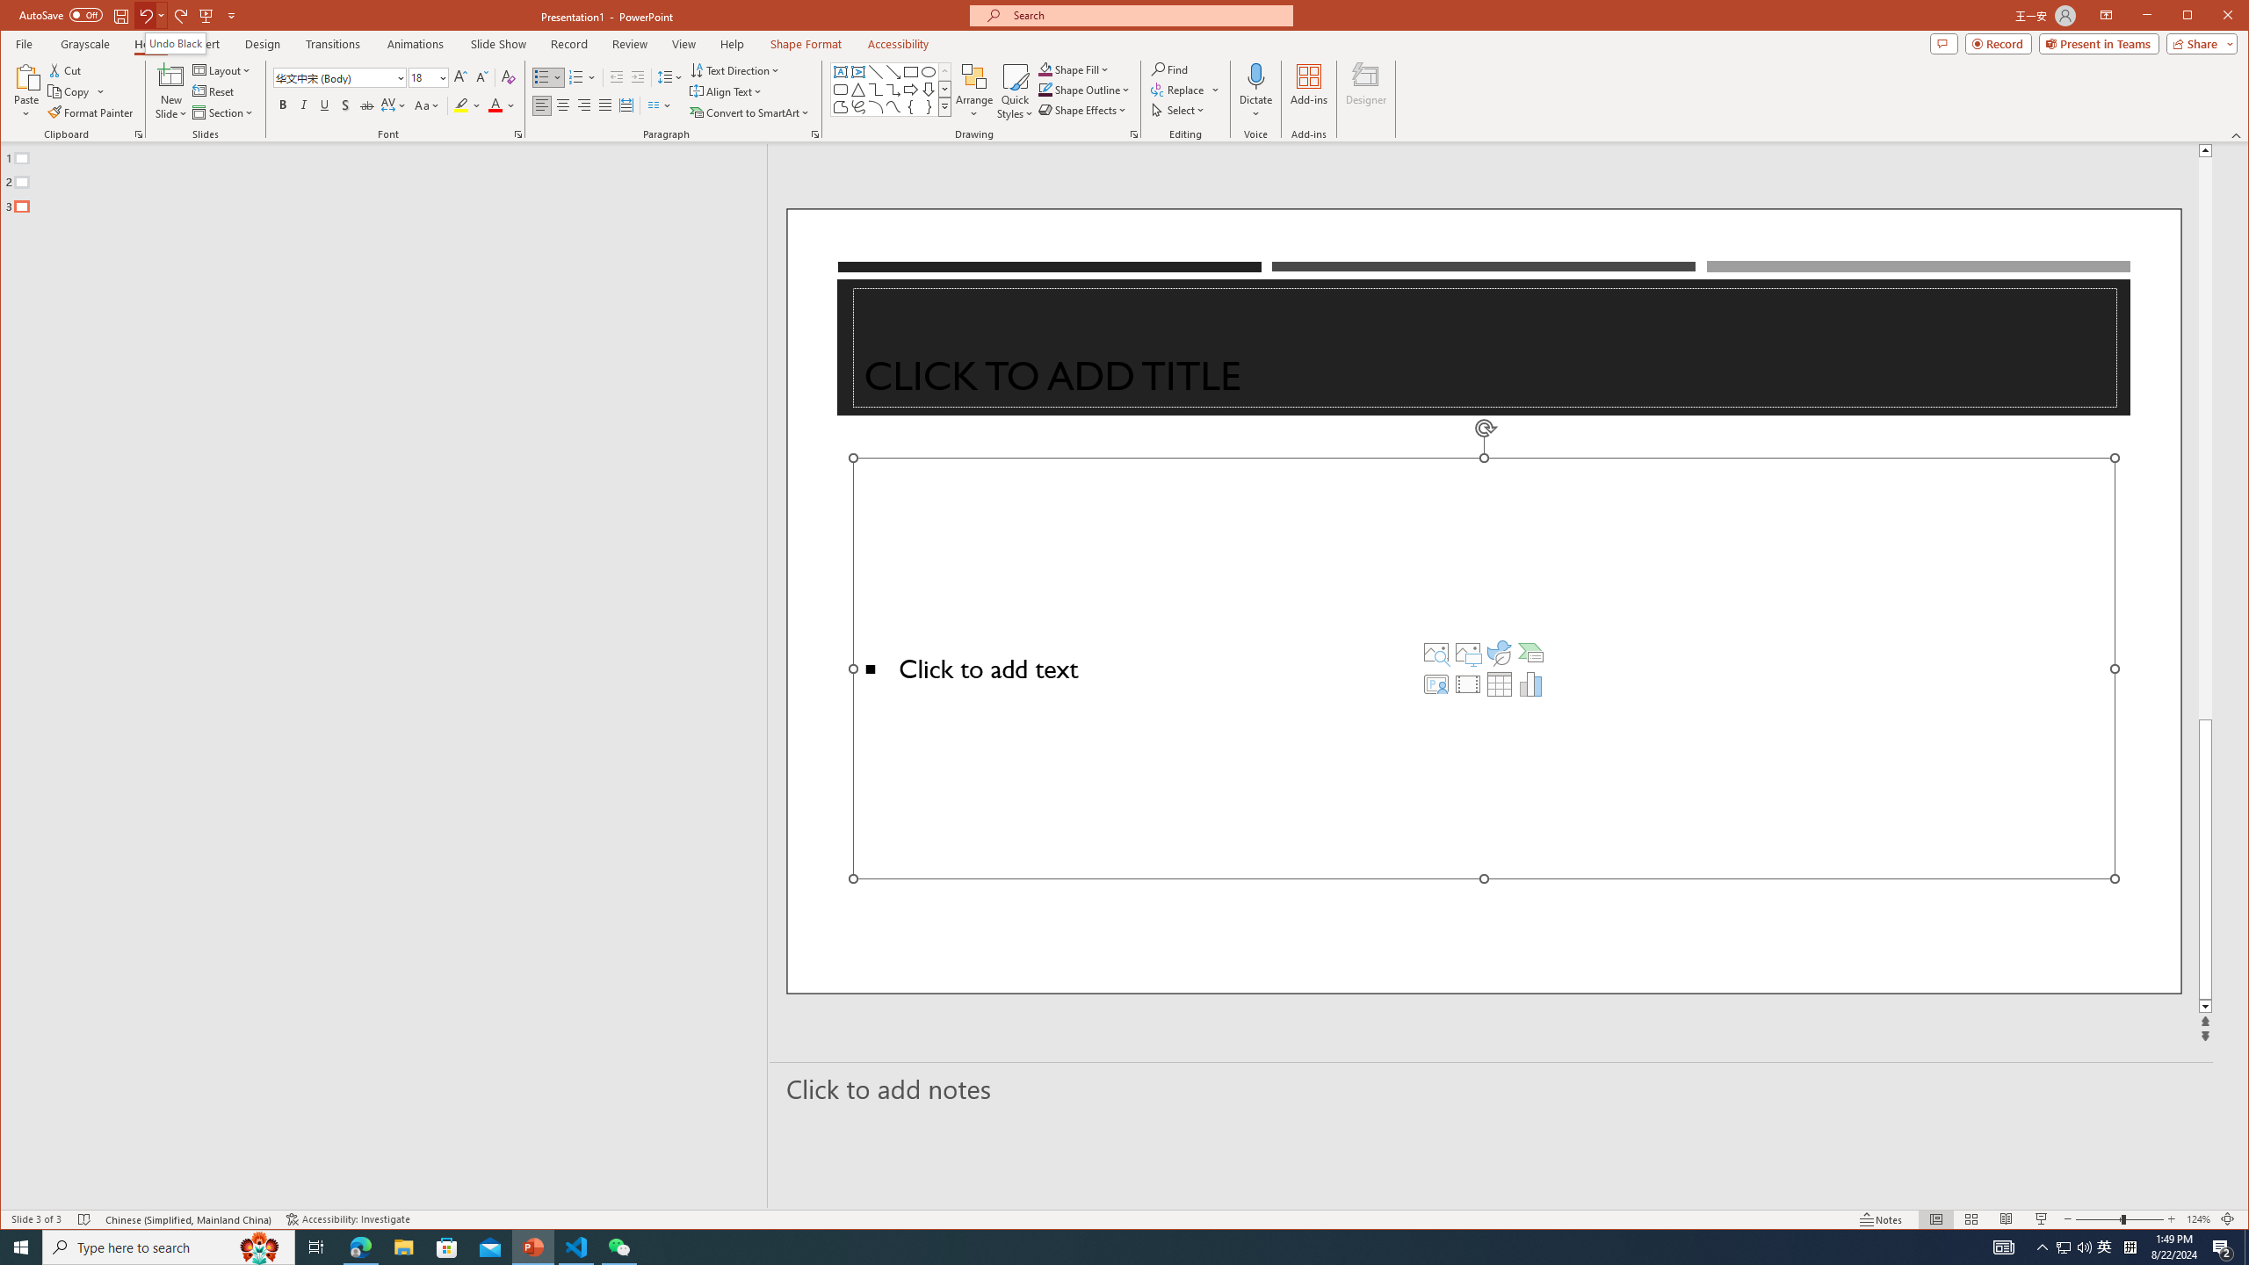 The width and height of the screenshot is (2249, 1265). What do you see at coordinates (893, 90) in the screenshot?
I see `Connector: Elbow Arrow` at bounding box center [893, 90].